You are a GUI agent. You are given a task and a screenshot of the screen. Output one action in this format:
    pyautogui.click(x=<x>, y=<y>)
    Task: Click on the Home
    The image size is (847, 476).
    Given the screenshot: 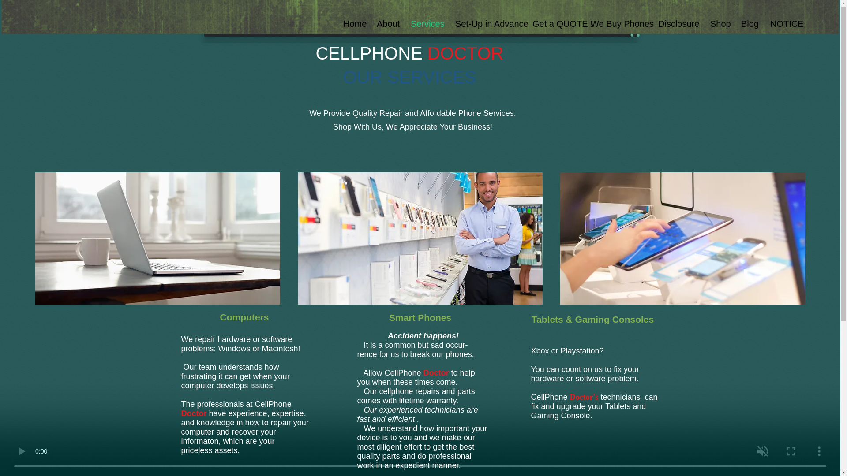 What is the action you would take?
    pyautogui.click(x=353, y=24)
    